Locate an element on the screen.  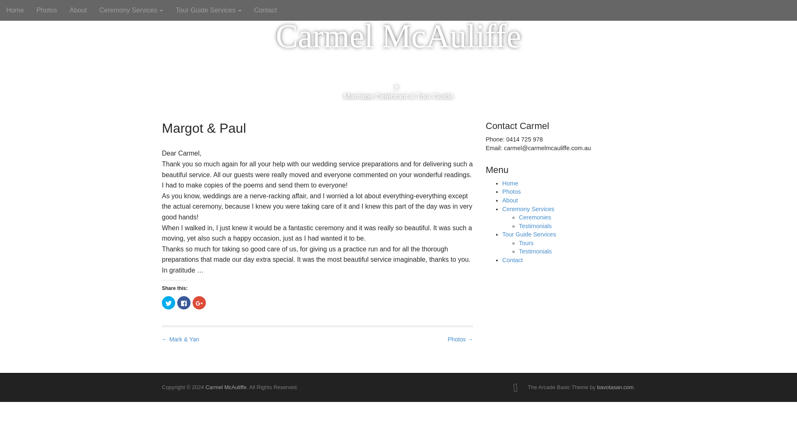
Ceremonies is located at coordinates (535, 217).